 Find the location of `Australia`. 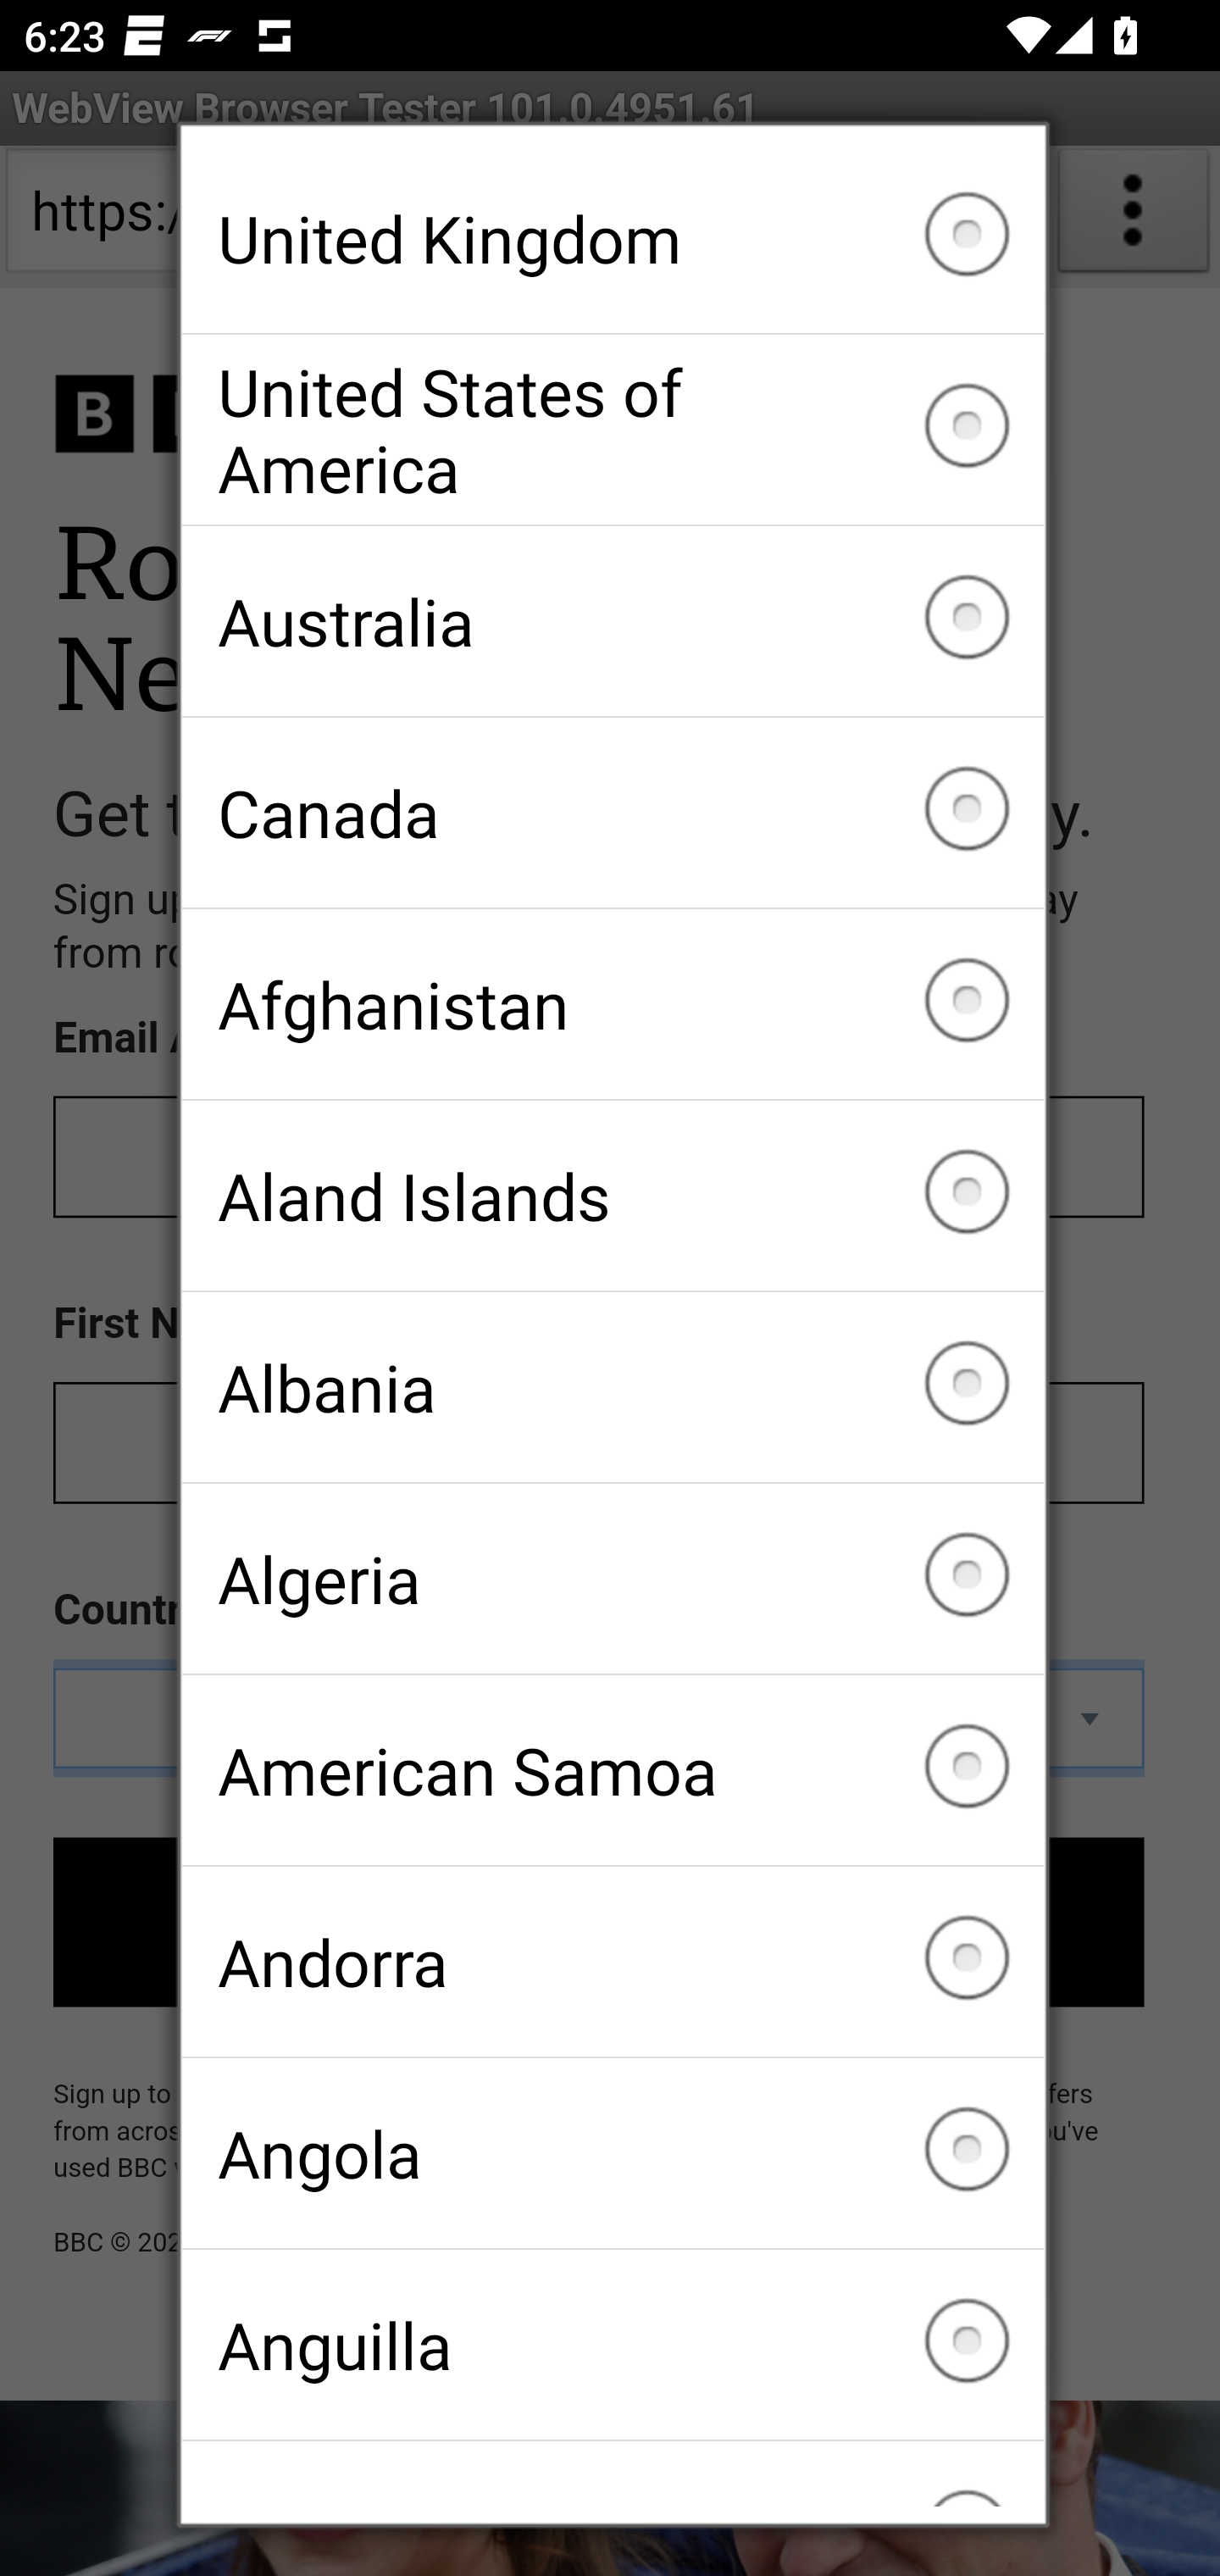

Australia is located at coordinates (613, 620).